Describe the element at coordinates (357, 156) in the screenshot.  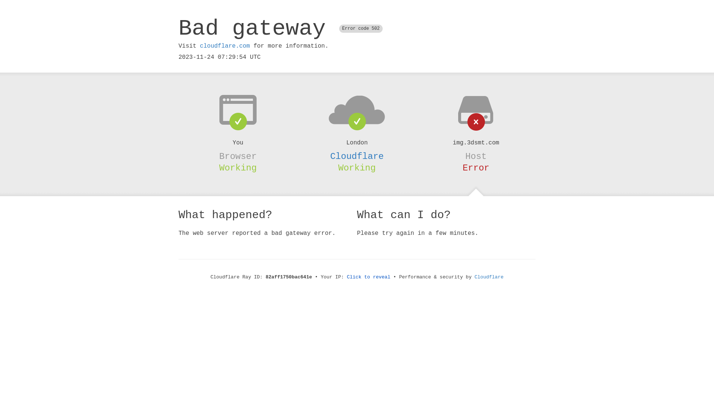
I see `Cloudflare` at that location.